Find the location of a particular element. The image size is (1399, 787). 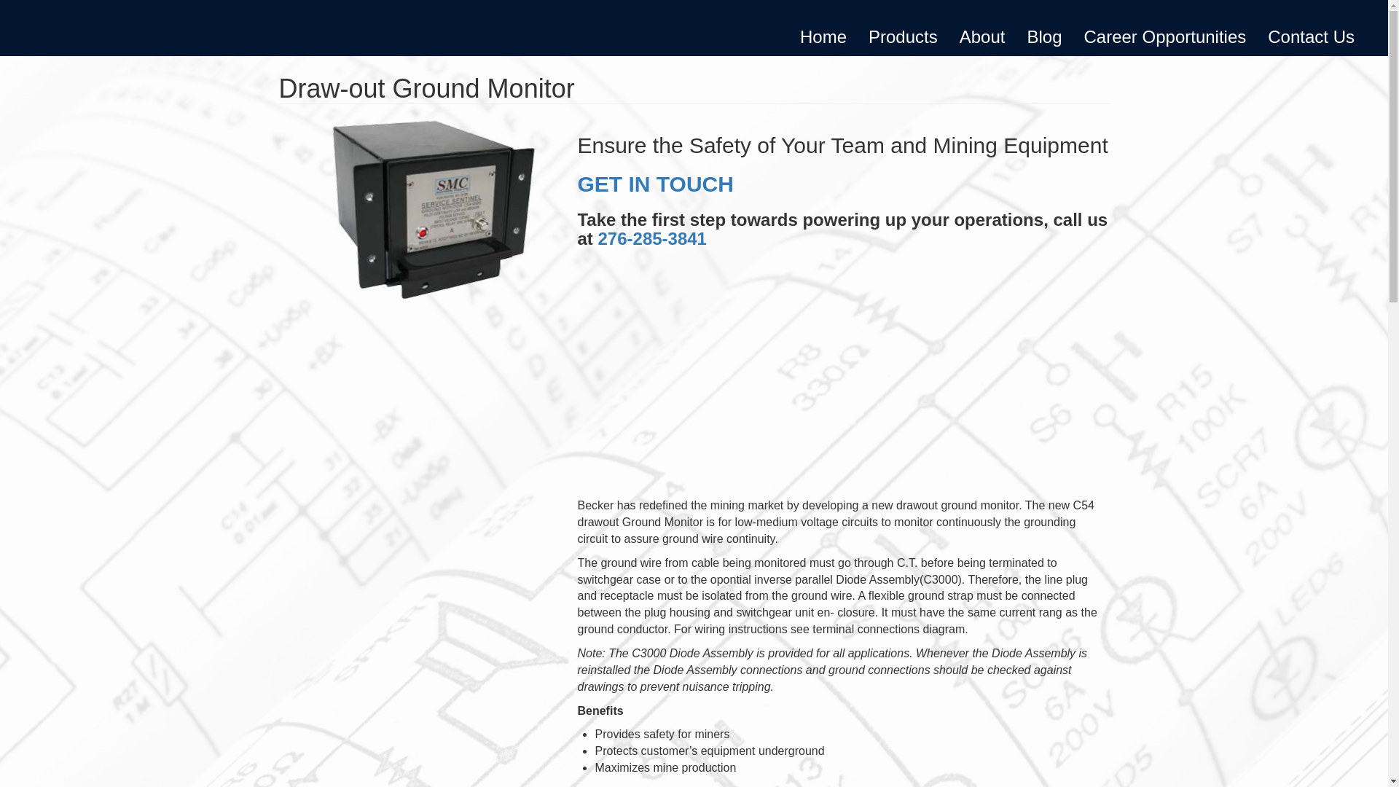

Career Opportunities is located at coordinates (1164, 36).